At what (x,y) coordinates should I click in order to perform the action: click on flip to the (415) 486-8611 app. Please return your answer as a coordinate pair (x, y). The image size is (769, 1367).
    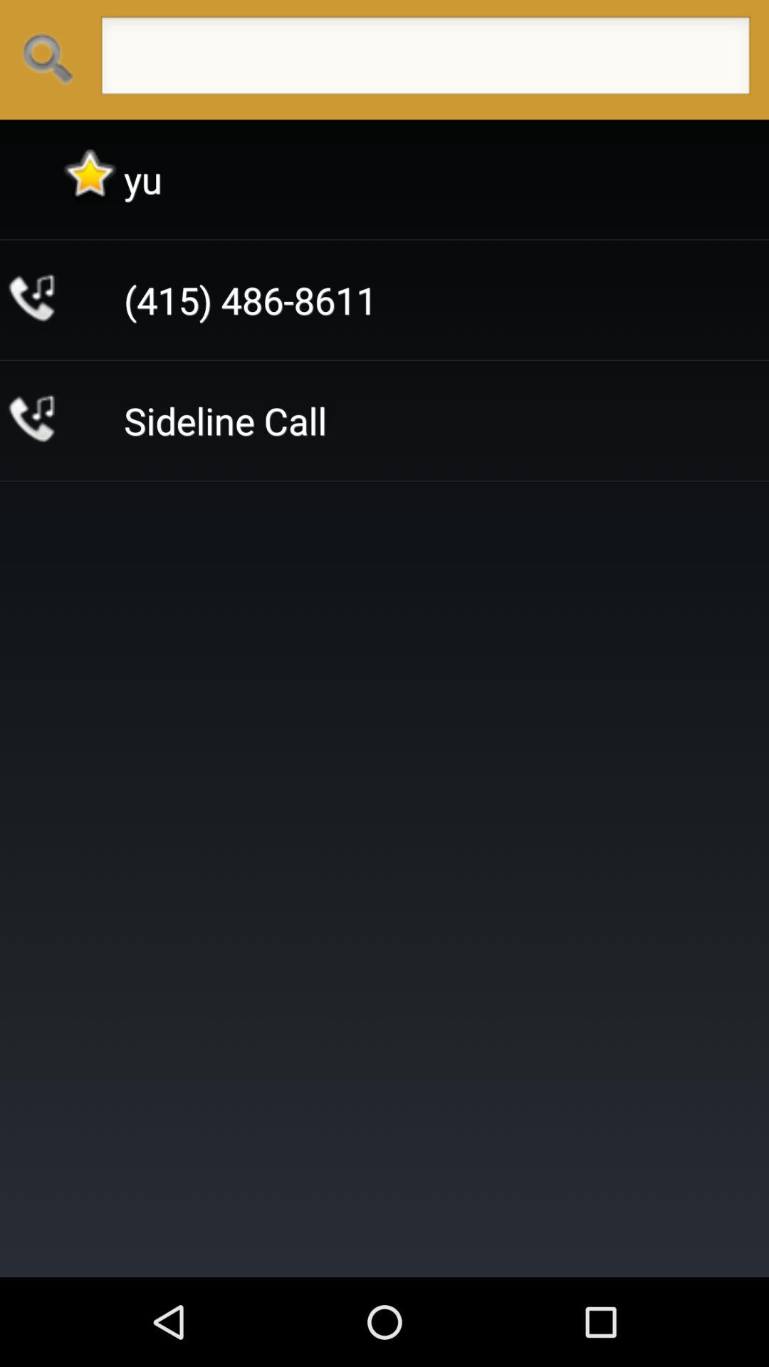
    Looking at the image, I should click on (251, 300).